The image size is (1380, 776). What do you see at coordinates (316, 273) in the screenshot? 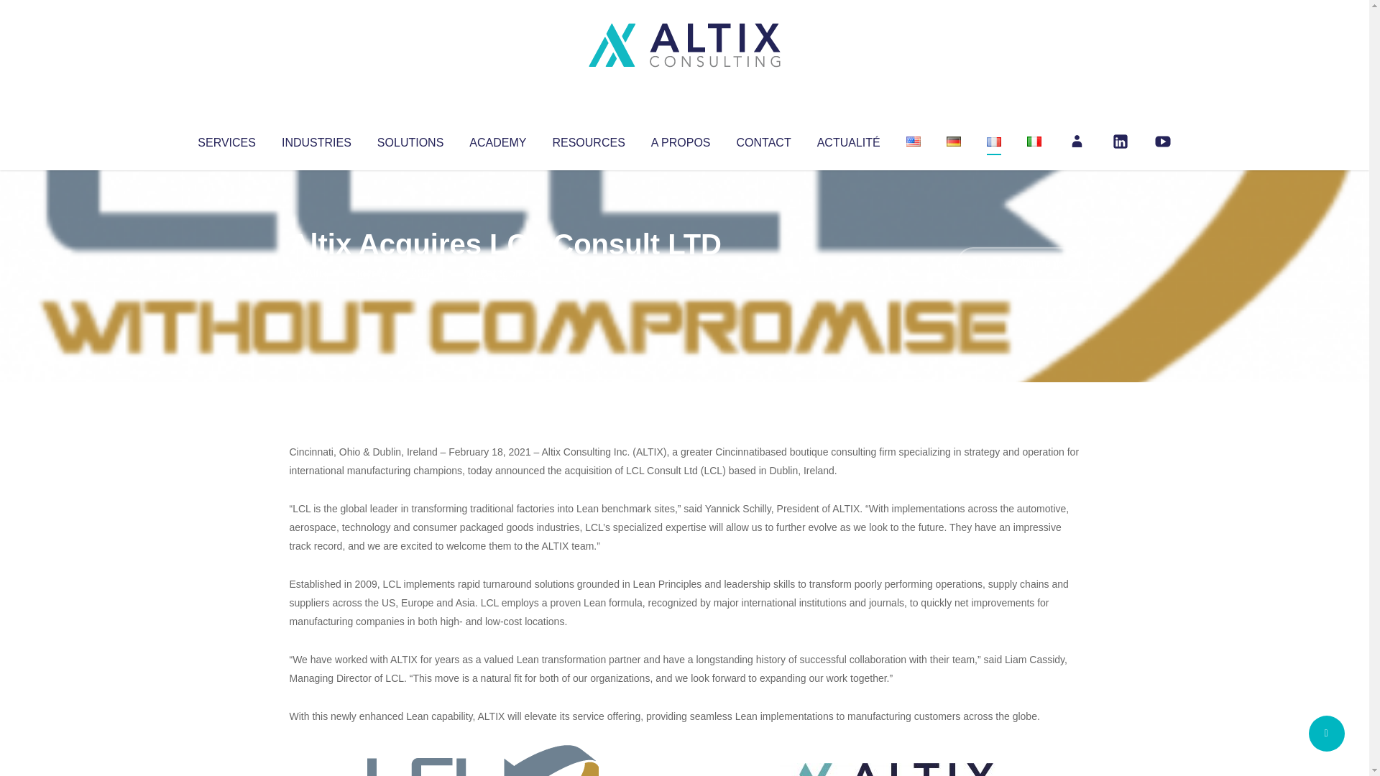
I see `Articles par Altix` at bounding box center [316, 273].